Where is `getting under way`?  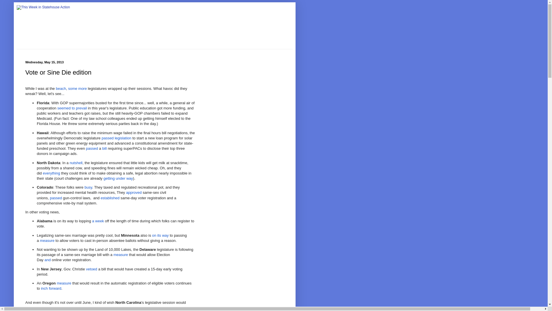 getting under way is located at coordinates (118, 179).